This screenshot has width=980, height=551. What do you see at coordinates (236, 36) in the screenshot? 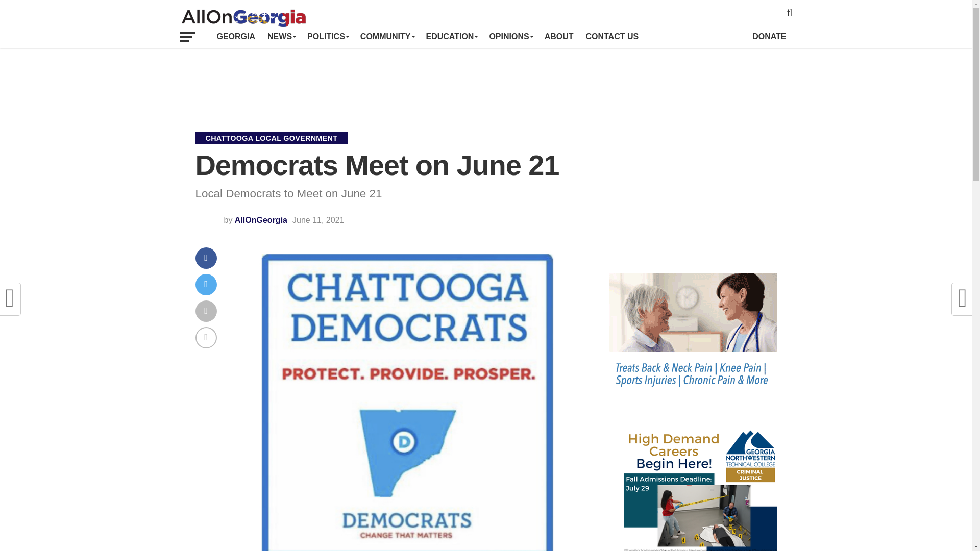
I see `GEORGIA` at bounding box center [236, 36].